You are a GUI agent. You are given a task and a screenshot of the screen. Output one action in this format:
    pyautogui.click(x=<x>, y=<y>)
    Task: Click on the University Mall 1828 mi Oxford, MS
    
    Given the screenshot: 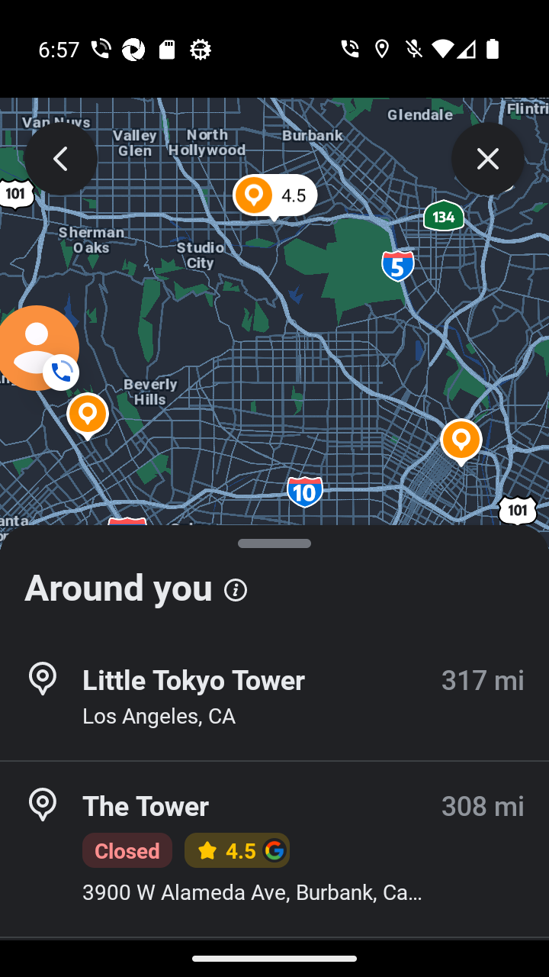 What is the action you would take?
    pyautogui.click(x=274, y=698)
    